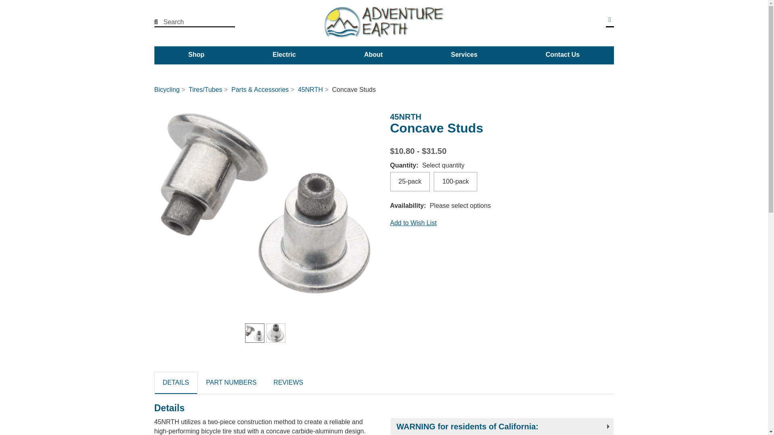 The image size is (774, 435). Describe the element at coordinates (196, 54) in the screenshot. I see `Shop` at that location.